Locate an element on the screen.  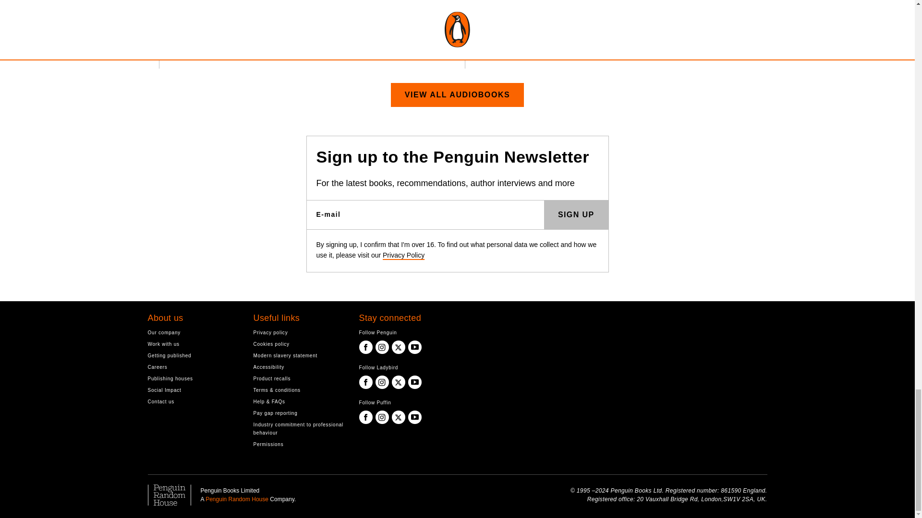
Work with us is located at coordinates (193, 343).